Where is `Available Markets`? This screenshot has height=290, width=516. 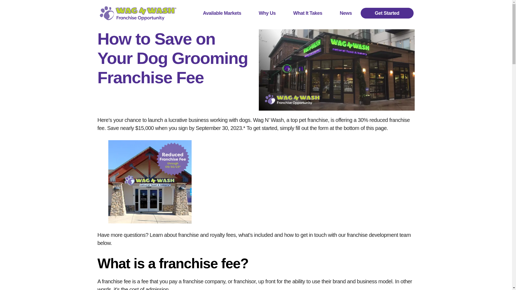 Available Markets is located at coordinates (222, 13).